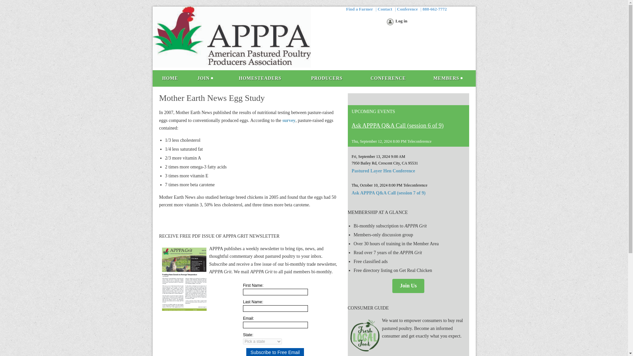 This screenshot has height=356, width=633. I want to click on Find a Farmer, so click(360, 9).